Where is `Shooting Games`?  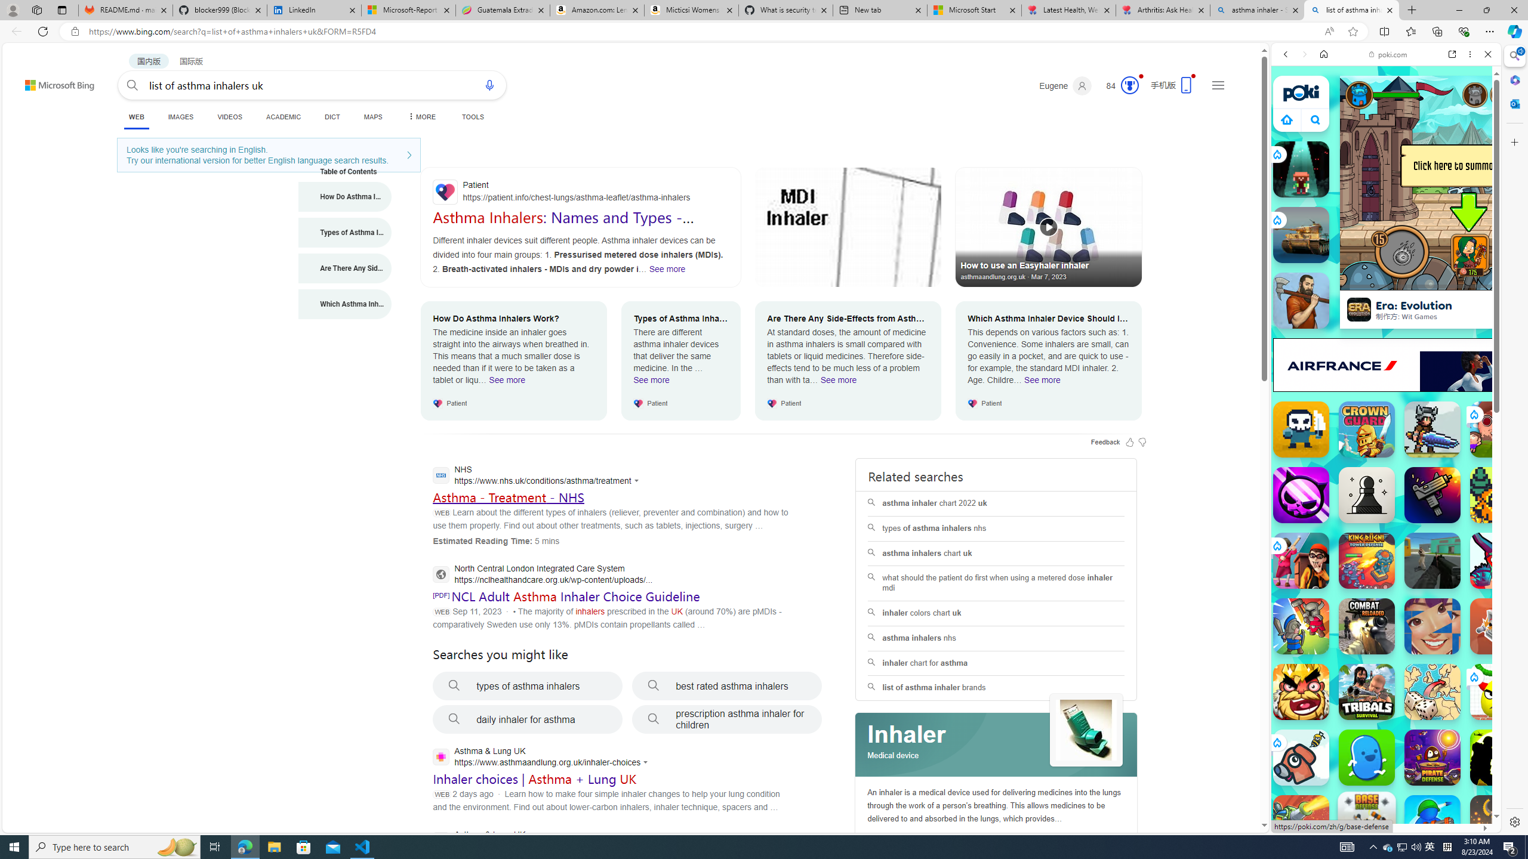 Shooting Games is located at coordinates (1386, 309).